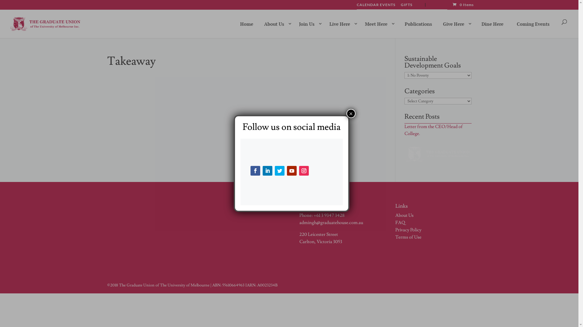 The height and width of the screenshot is (327, 583). What do you see at coordinates (280, 171) in the screenshot?
I see `Follow on Twitter` at bounding box center [280, 171].